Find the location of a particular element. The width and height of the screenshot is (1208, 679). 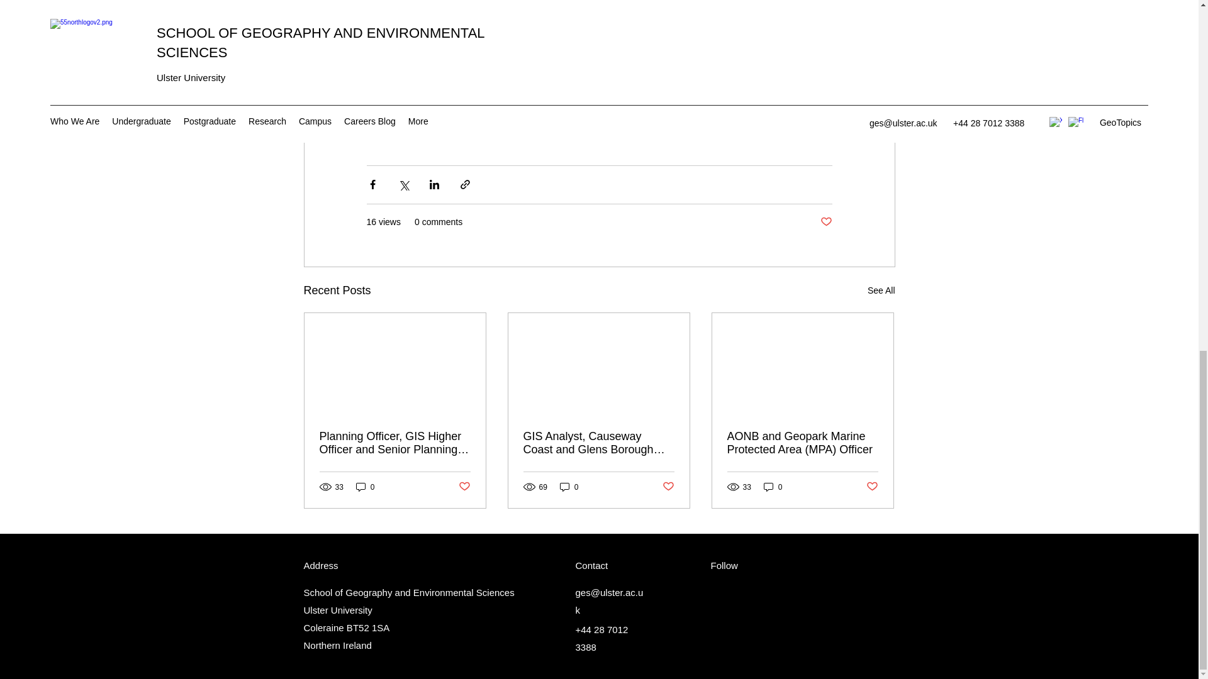

Post not marked as liked is located at coordinates (668, 487).